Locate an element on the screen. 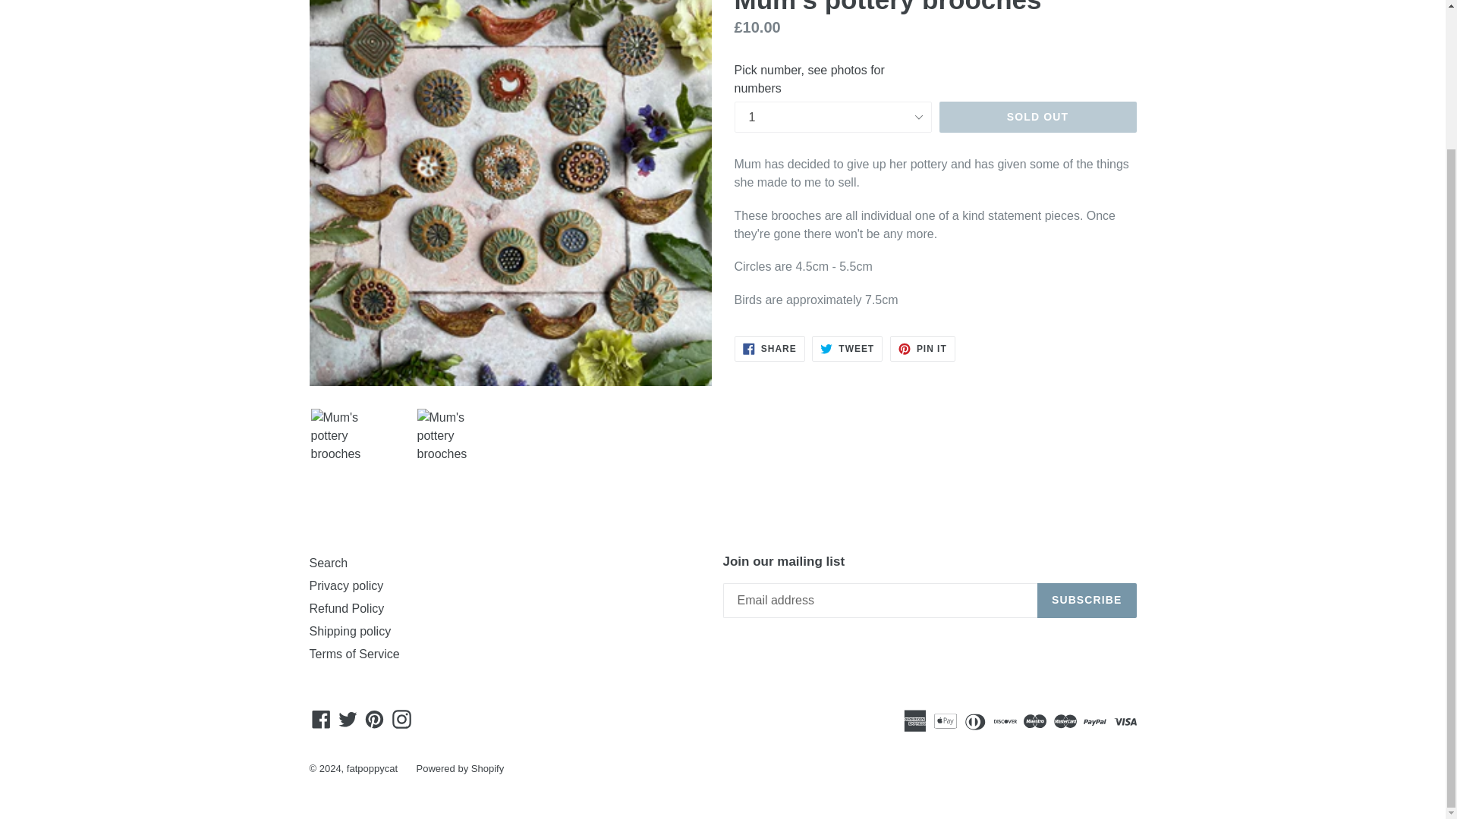 This screenshot has width=1457, height=819. fatpoppycat on Pinterest is located at coordinates (374, 719).